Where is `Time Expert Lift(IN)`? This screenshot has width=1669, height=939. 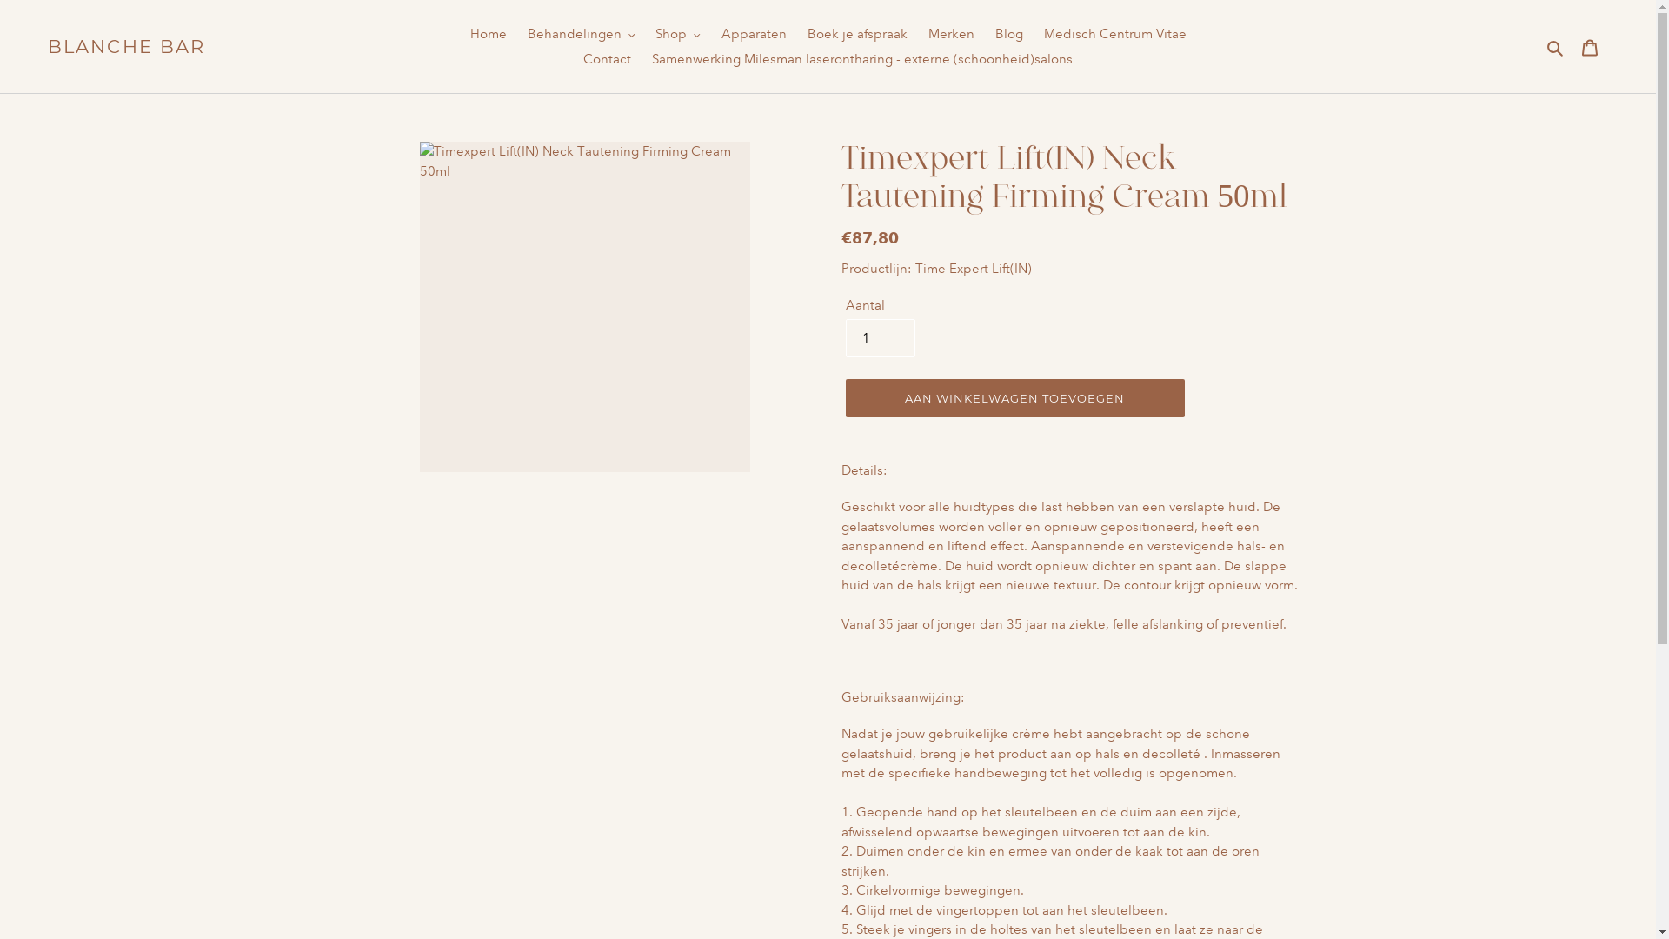
Time Expert Lift(IN) is located at coordinates (973, 269).